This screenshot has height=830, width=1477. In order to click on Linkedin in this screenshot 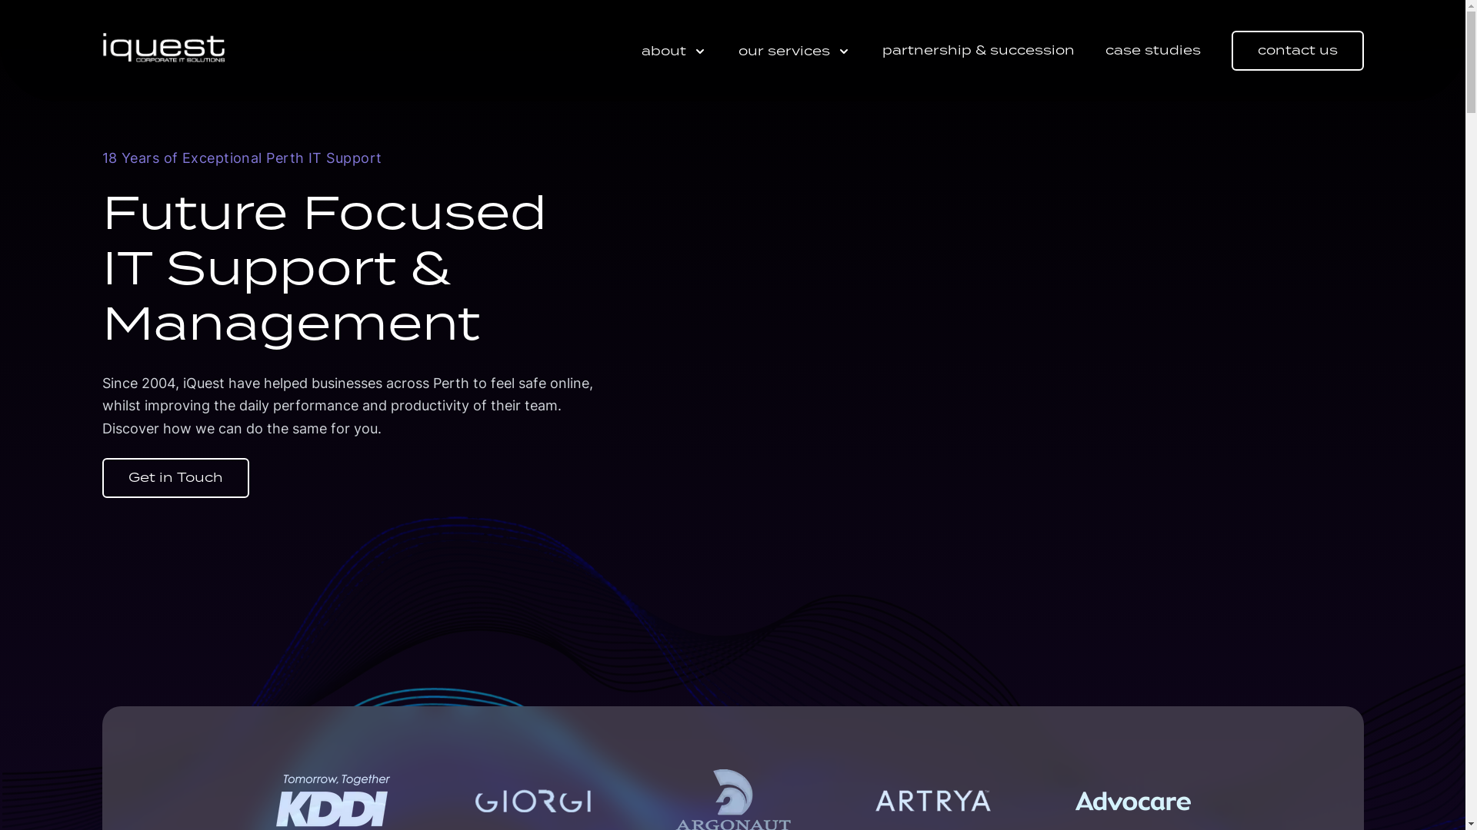, I will do `click(148, 697)`.